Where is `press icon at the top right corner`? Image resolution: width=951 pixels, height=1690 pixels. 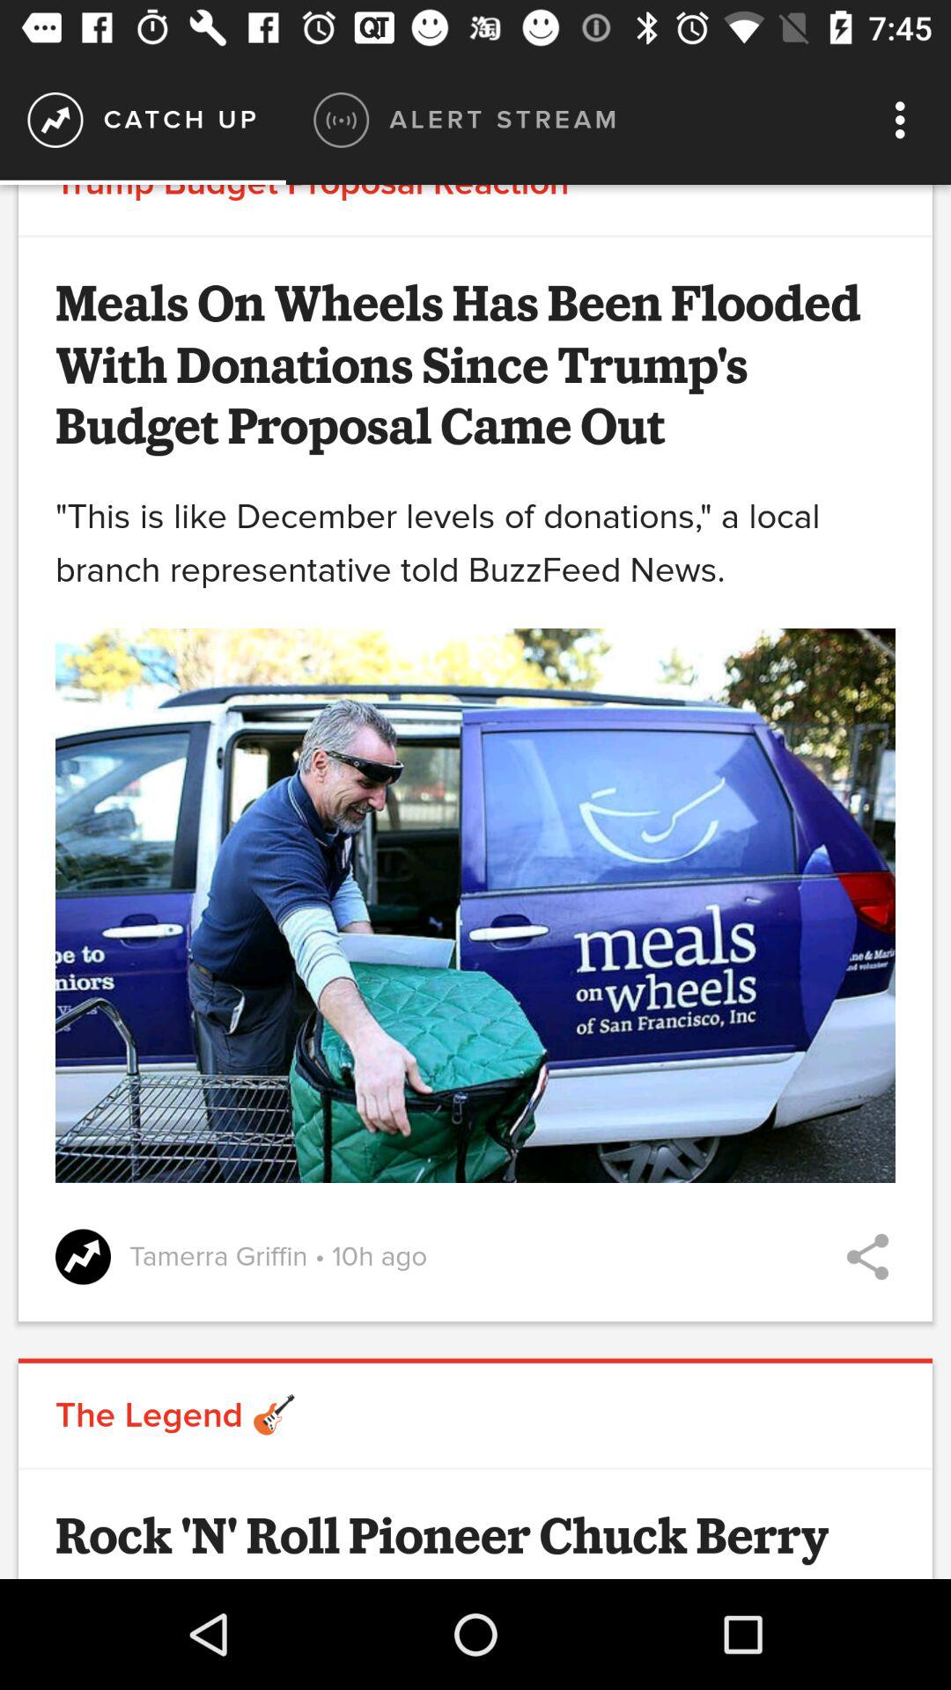
press icon at the top right corner is located at coordinates (905, 120).